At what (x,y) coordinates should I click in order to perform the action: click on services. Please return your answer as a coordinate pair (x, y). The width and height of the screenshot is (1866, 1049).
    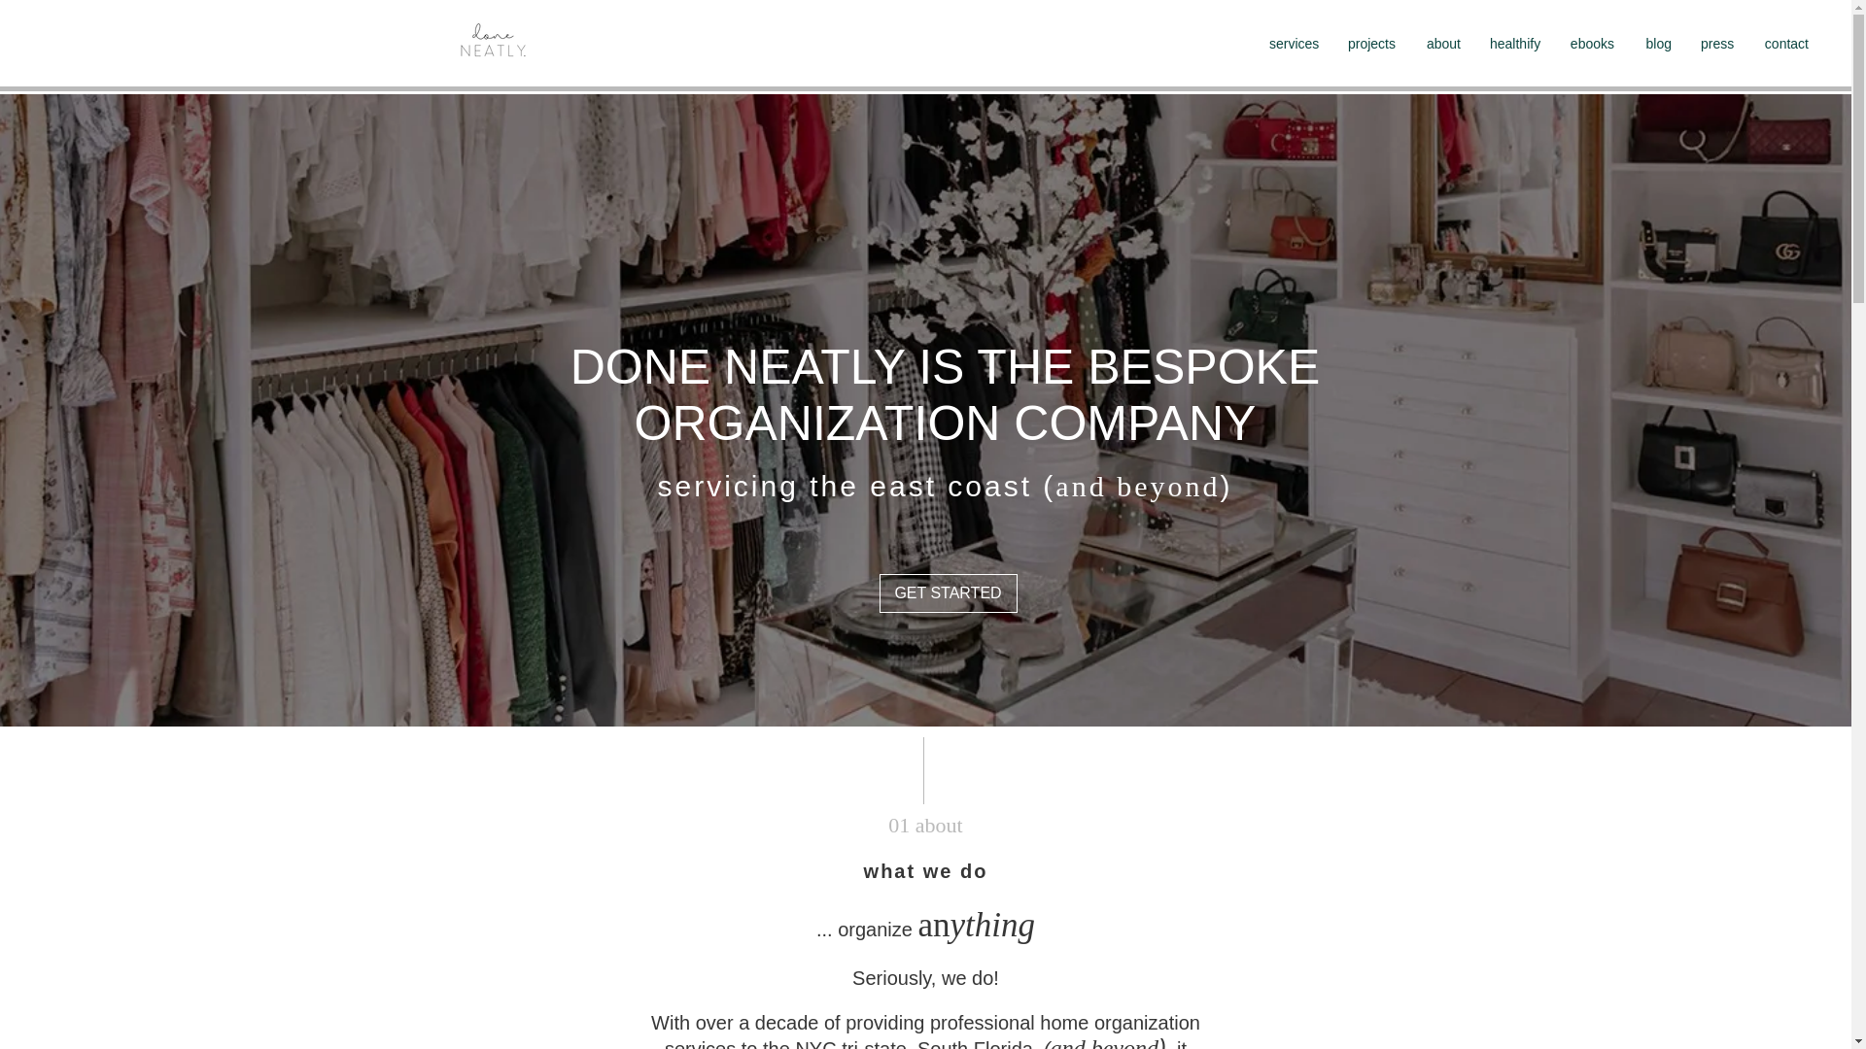
    Looking at the image, I should click on (1293, 44).